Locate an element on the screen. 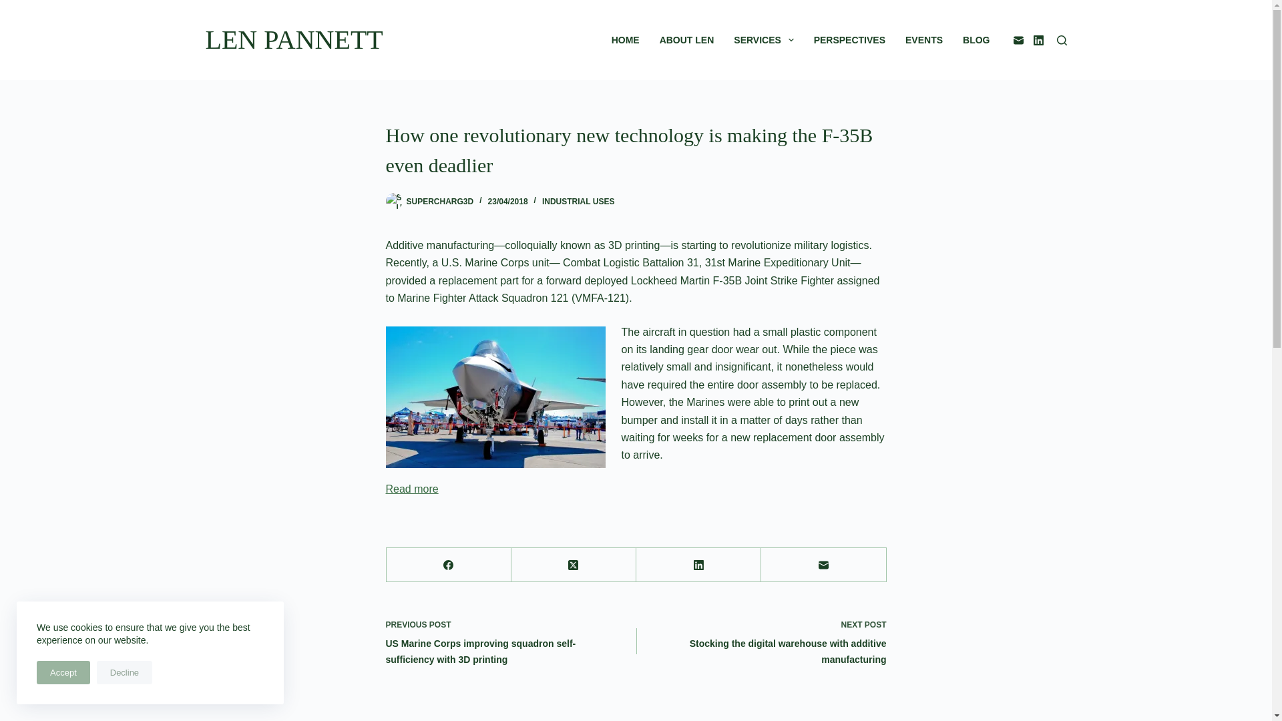 This screenshot has width=1282, height=721. Skip to content is located at coordinates (13, 7).